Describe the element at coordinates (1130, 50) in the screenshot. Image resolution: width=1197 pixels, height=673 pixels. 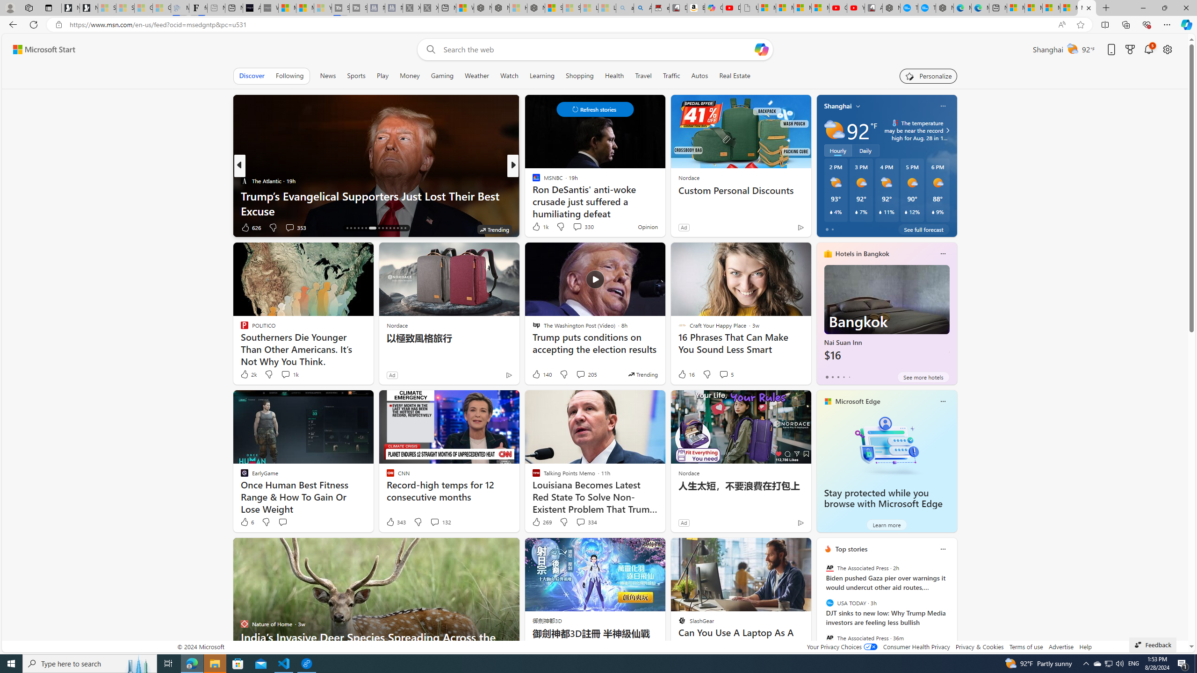
I see `Microsoft rewards` at that location.